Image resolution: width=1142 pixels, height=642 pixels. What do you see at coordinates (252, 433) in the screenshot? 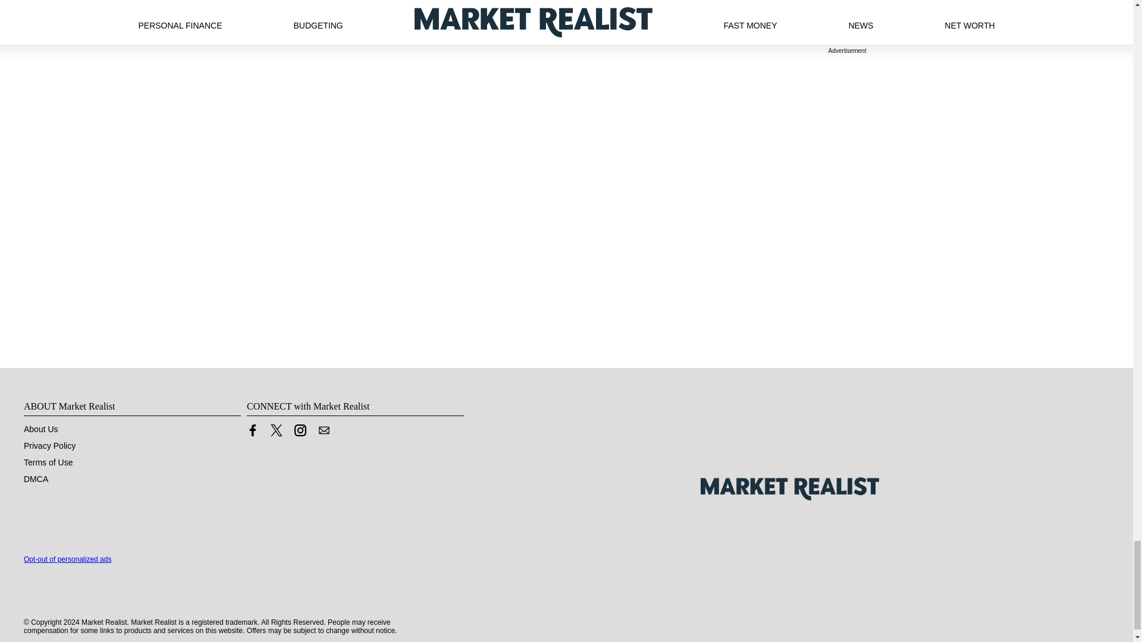
I see `Link to Facebook` at bounding box center [252, 433].